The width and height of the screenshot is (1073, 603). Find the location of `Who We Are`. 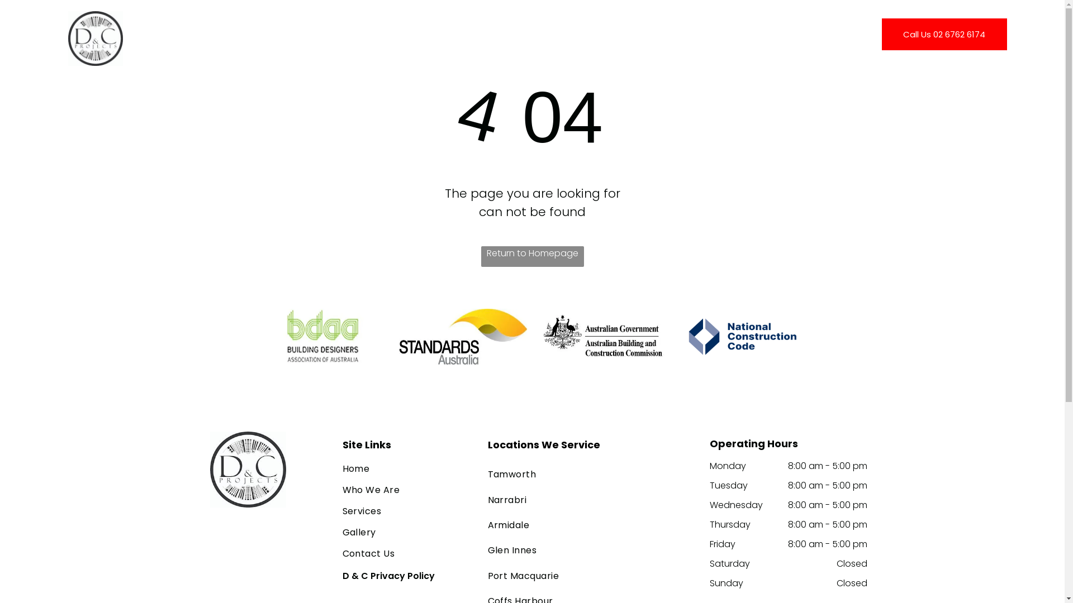

Who We Are is located at coordinates (383, 38).